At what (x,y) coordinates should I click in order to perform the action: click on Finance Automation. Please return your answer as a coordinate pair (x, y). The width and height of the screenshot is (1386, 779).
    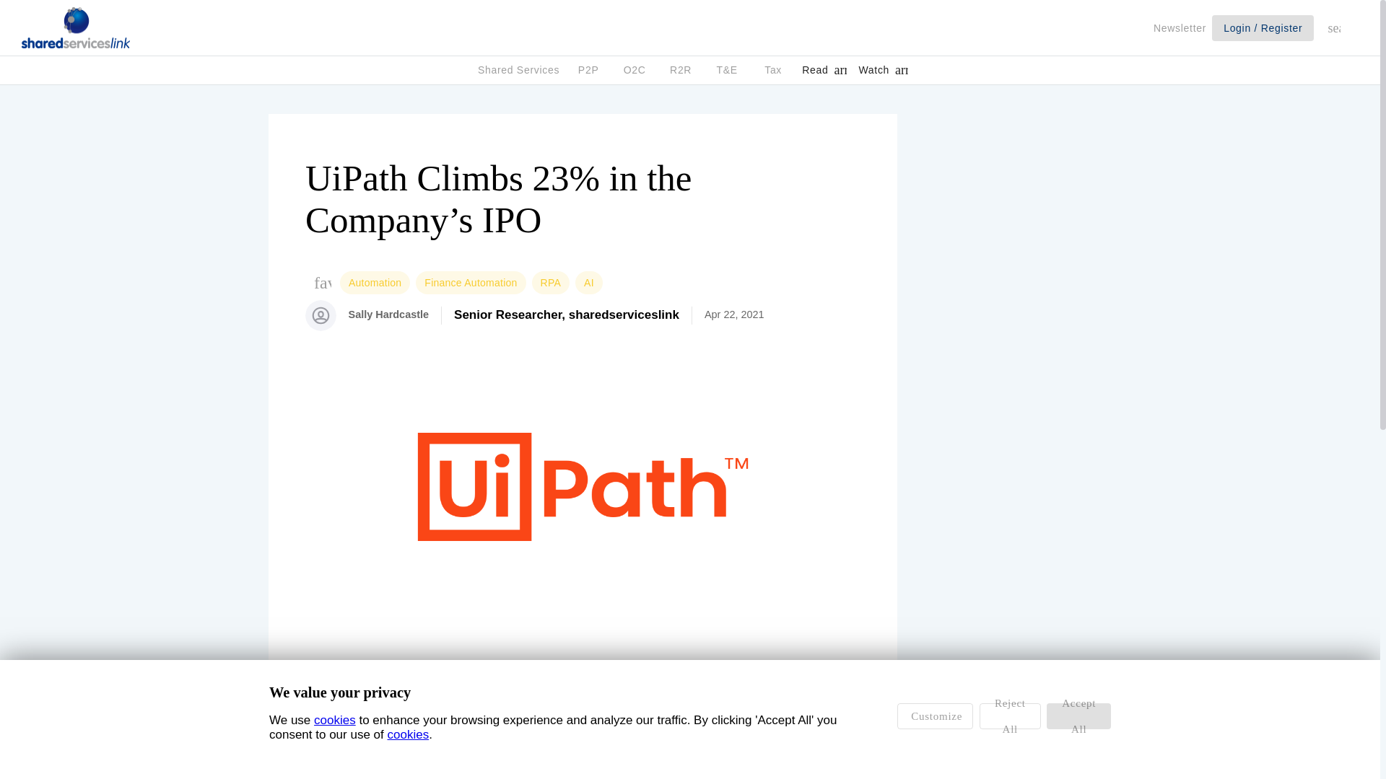
    Looking at the image, I should click on (468, 282).